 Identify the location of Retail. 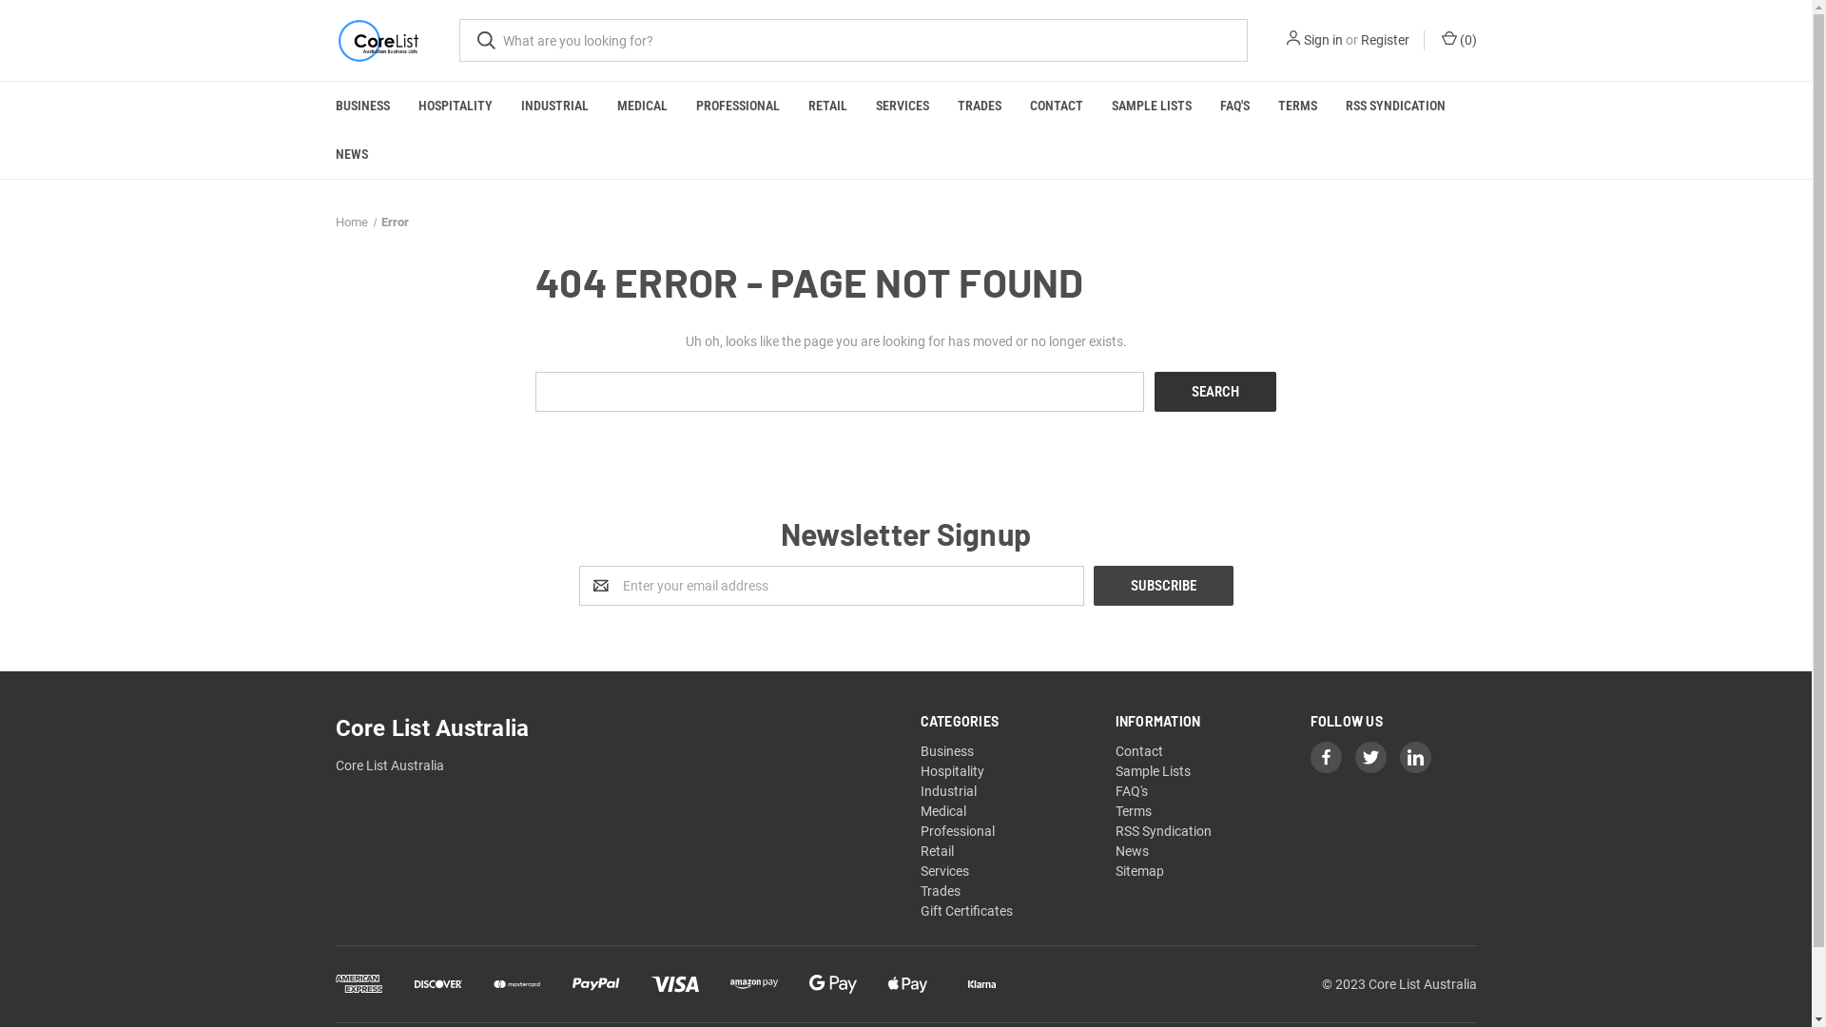
(937, 851).